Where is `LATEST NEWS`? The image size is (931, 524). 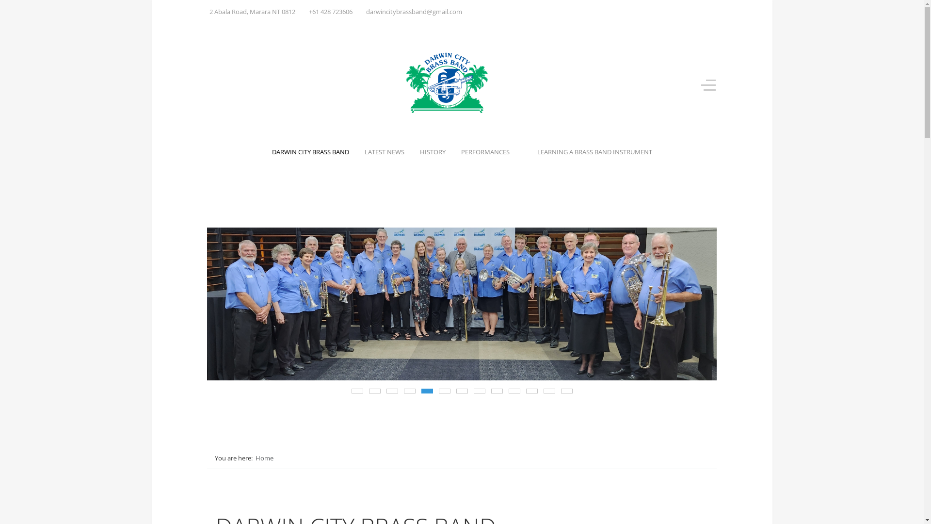 LATEST NEWS is located at coordinates (385, 152).